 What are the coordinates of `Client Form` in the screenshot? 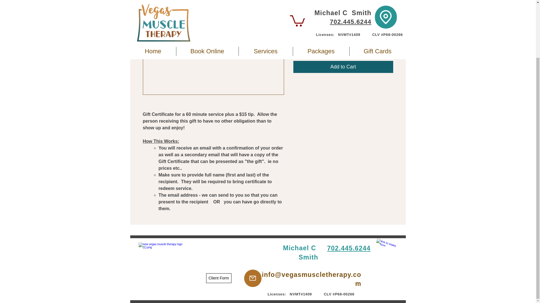 It's located at (218, 278).